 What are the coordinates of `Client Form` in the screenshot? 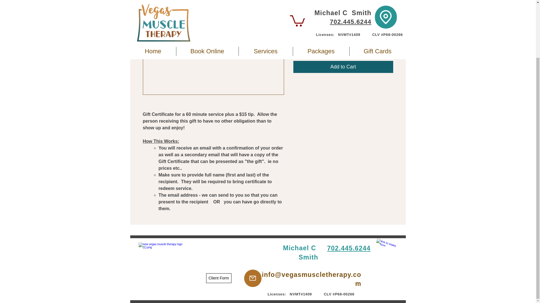 It's located at (218, 278).